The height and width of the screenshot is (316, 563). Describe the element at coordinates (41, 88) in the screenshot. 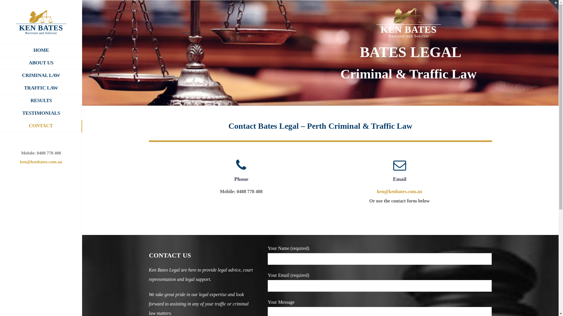

I see `TRAFFIC LAW` at that location.